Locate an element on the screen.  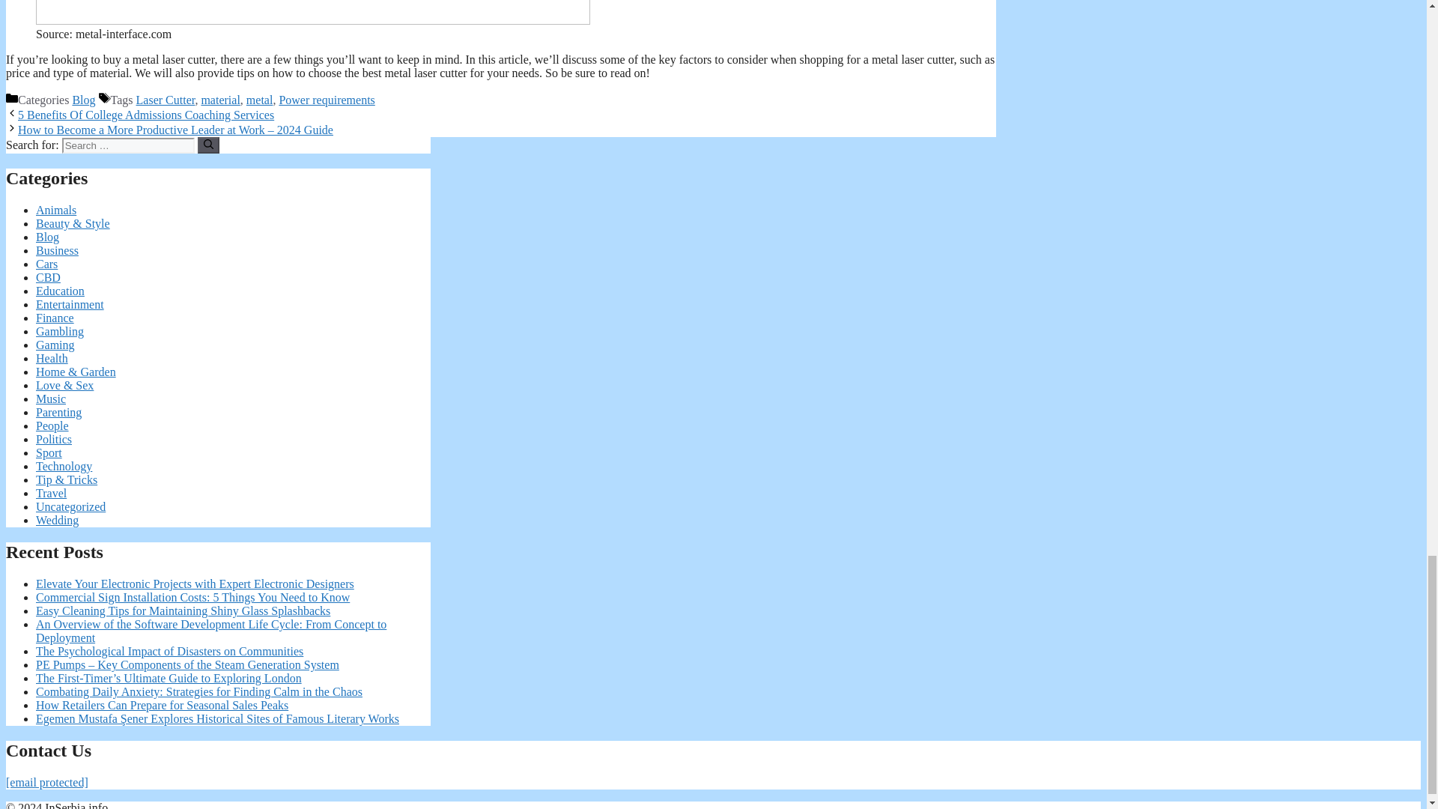
Entertainment is located at coordinates (70, 304).